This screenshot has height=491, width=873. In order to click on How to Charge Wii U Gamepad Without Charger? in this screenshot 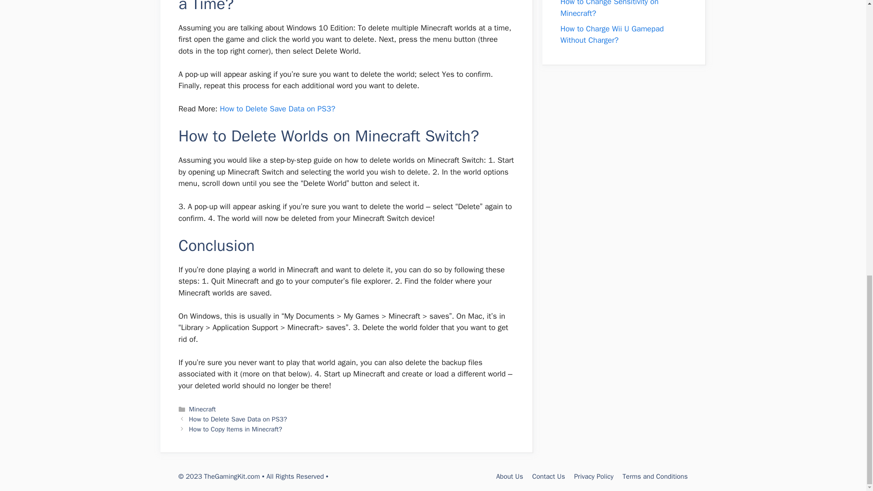, I will do `click(612, 35)`.